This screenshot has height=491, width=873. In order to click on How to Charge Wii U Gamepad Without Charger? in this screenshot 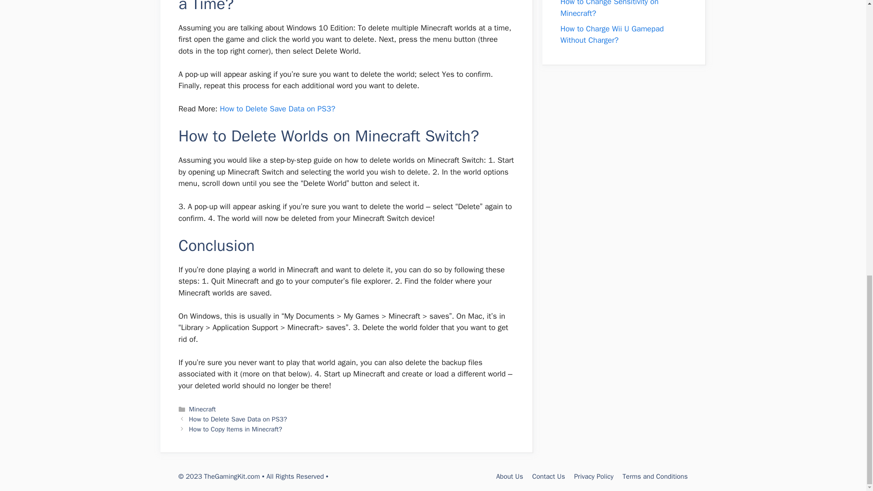, I will do `click(612, 35)`.